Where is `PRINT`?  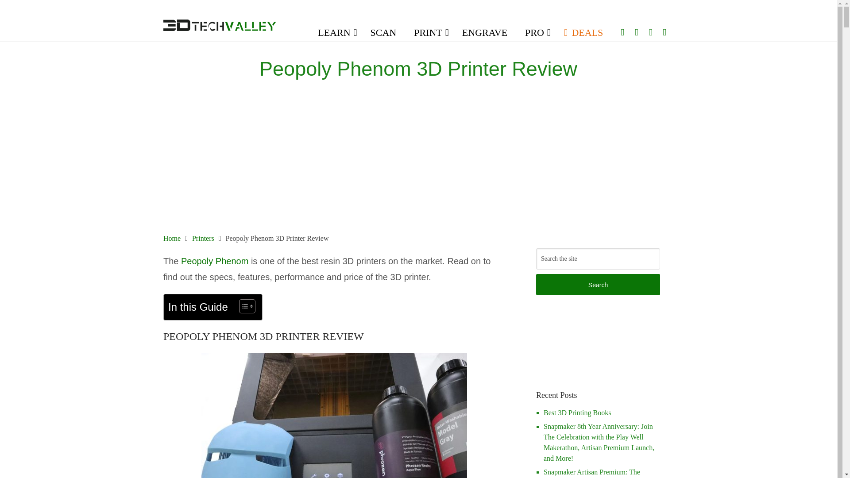 PRINT is located at coordinates (429, 33).